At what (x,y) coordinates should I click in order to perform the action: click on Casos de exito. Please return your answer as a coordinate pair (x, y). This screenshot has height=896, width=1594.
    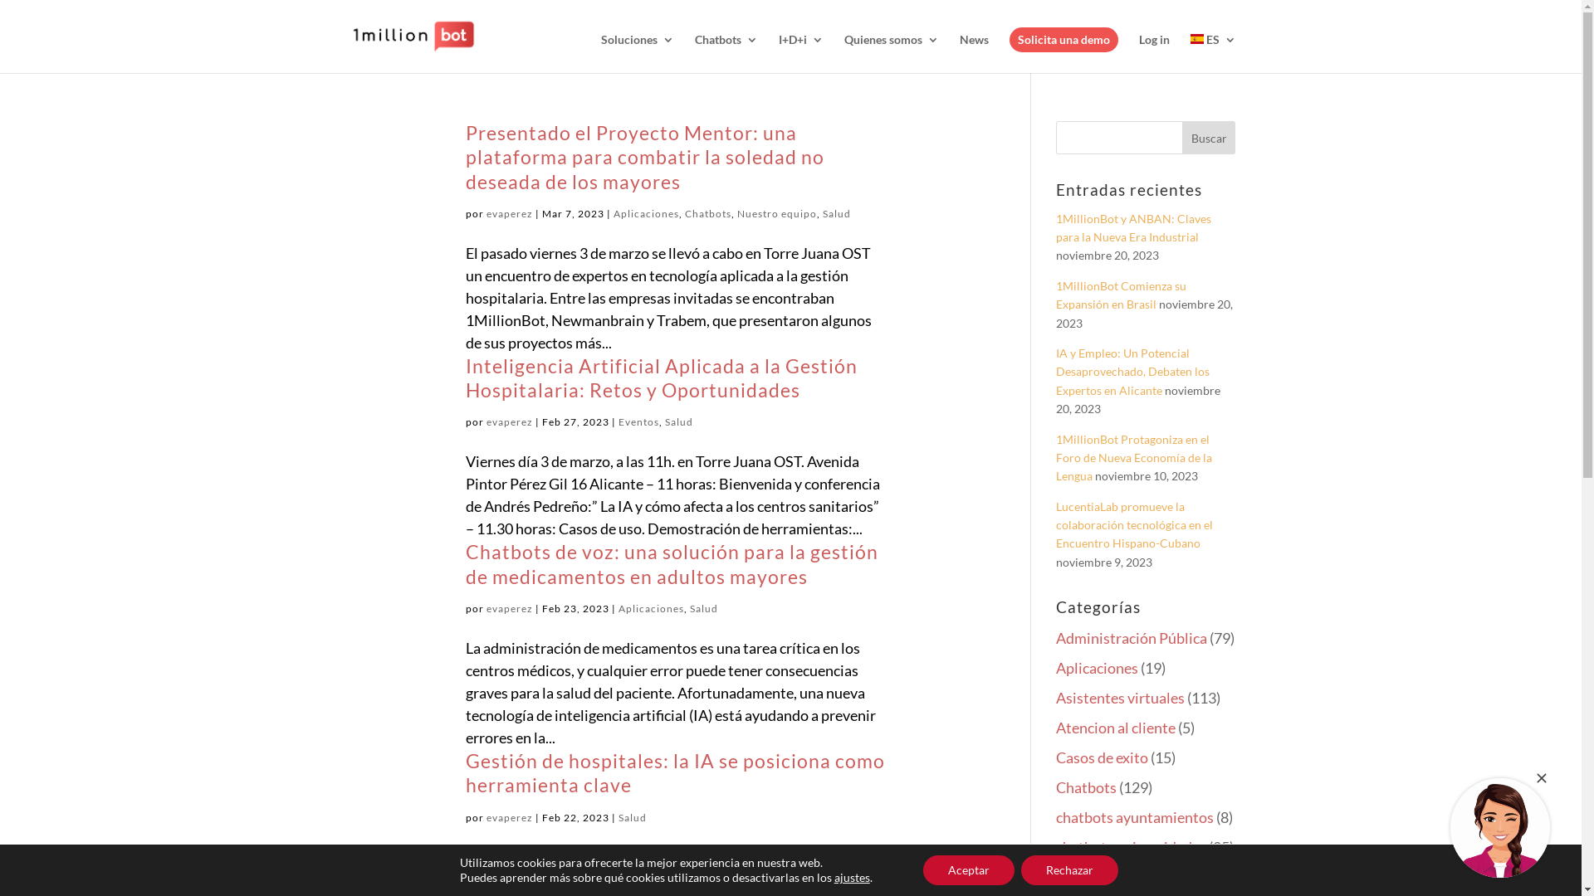
    Looking at the image, I should click on (1103, 757).